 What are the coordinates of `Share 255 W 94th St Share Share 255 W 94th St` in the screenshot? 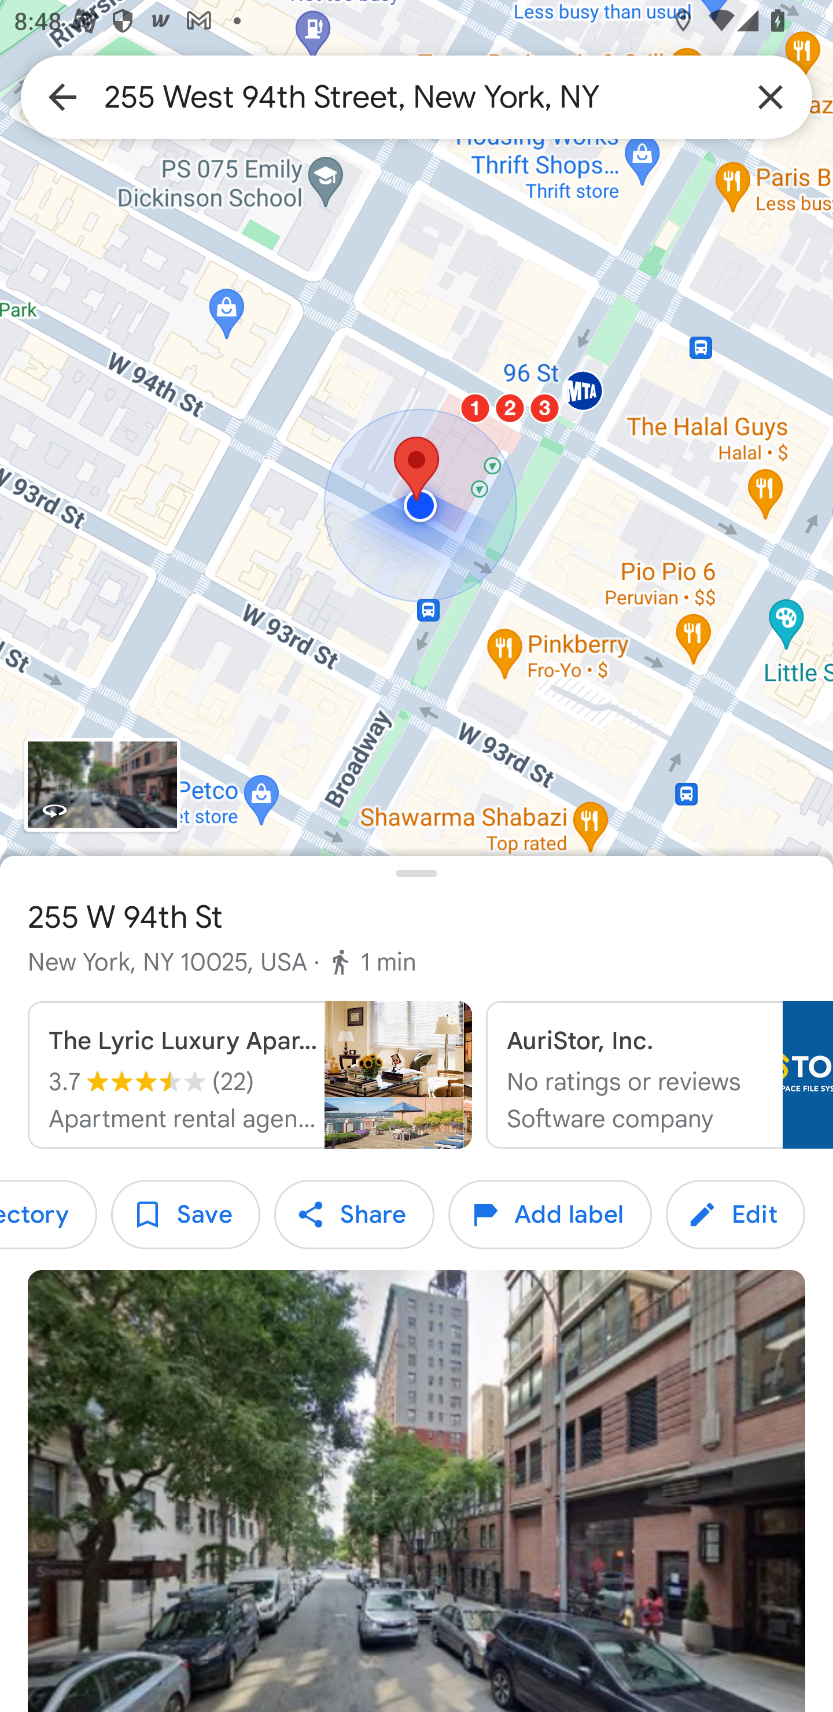 It's located at (354, 1215).